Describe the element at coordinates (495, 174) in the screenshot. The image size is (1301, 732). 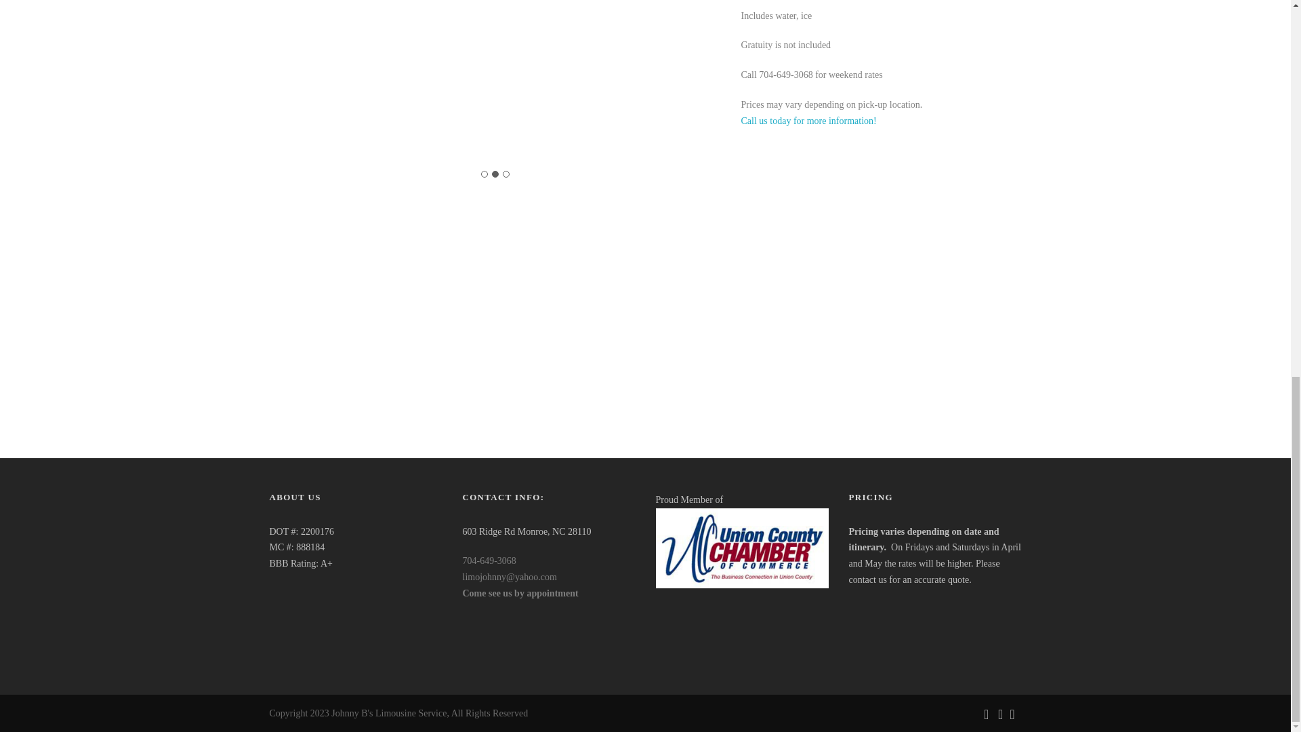
I see `2` at that location.